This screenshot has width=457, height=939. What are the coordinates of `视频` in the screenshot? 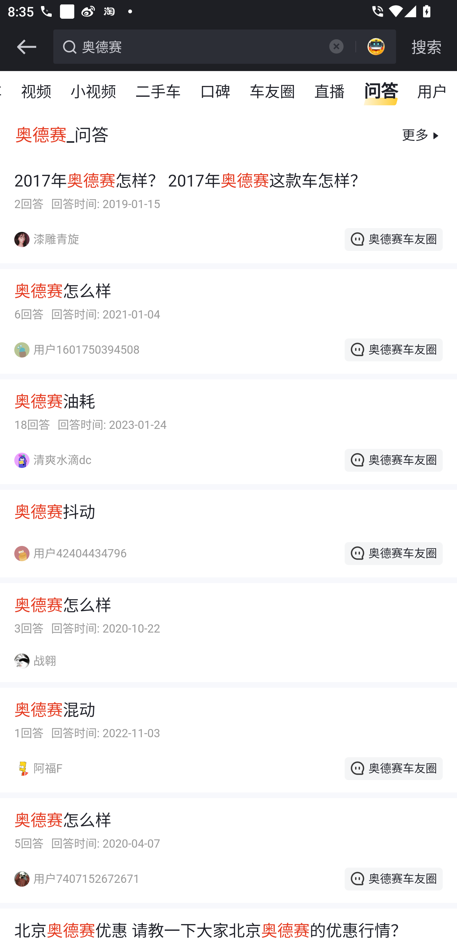 It's located at (36, 92).